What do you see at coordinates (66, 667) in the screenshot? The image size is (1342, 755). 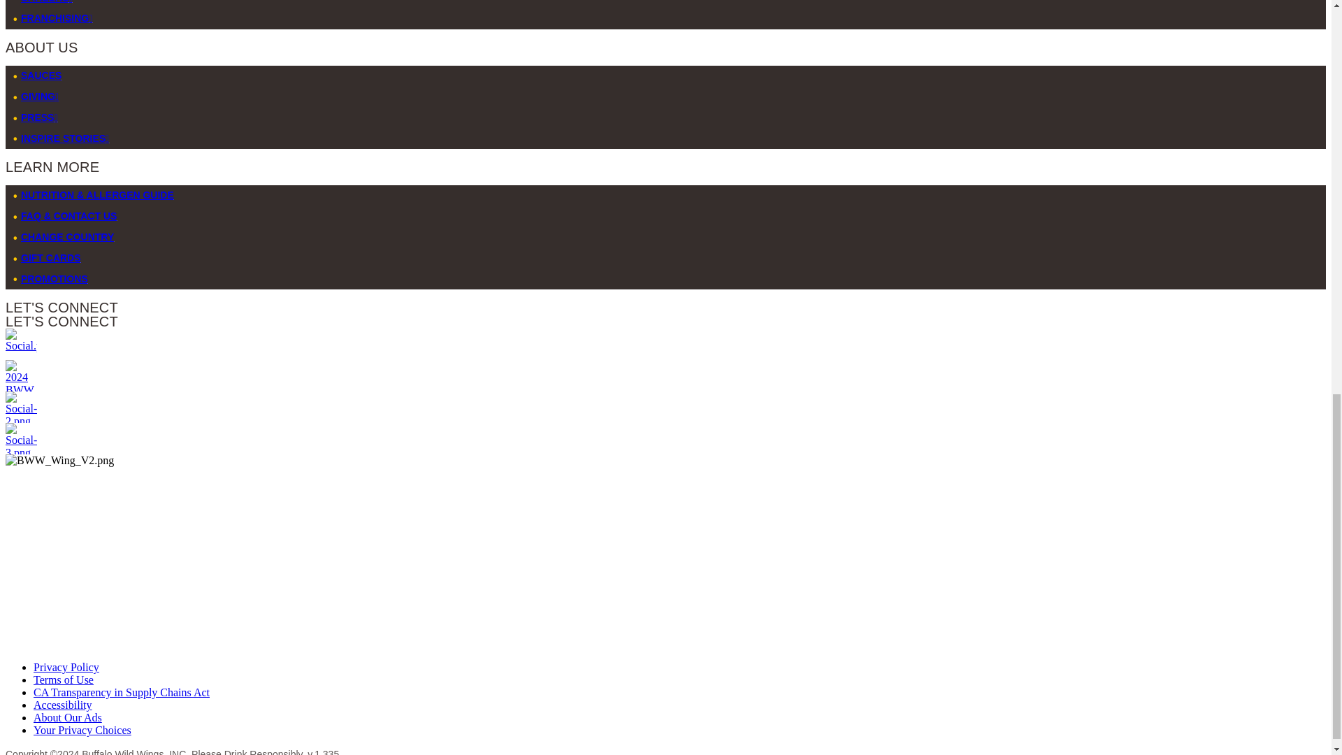 I see `Privacy Policy` at bounding box center [66, 667].